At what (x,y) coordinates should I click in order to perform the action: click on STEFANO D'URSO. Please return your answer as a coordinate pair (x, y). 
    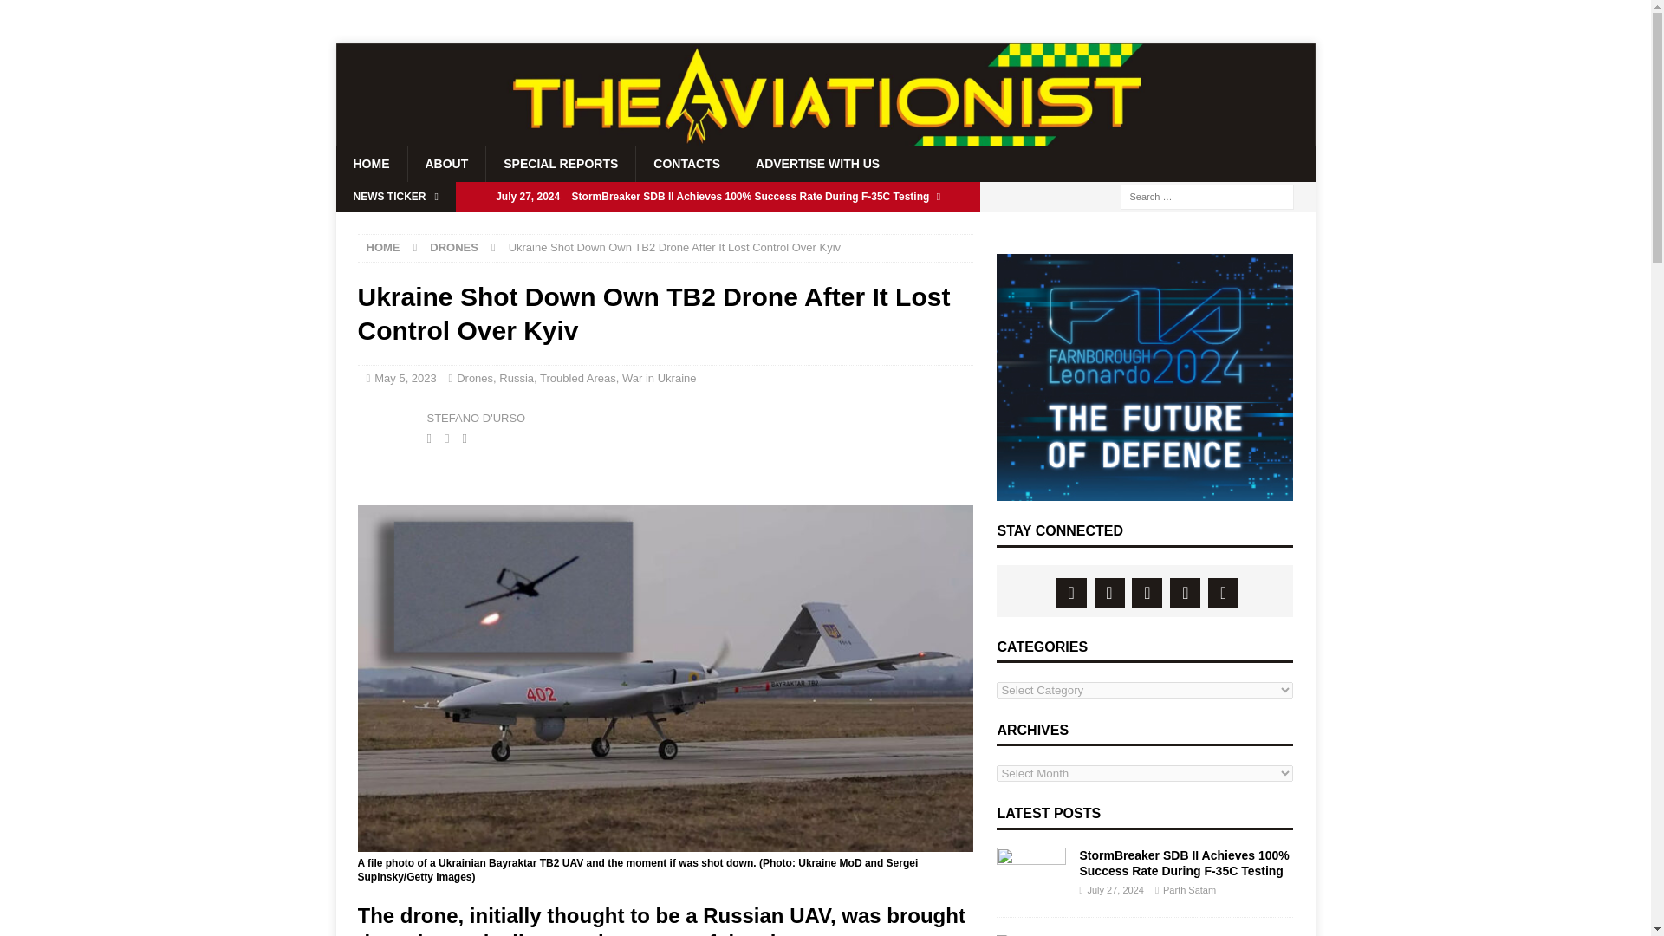
    Looking at the image, I should click on (475, 418).